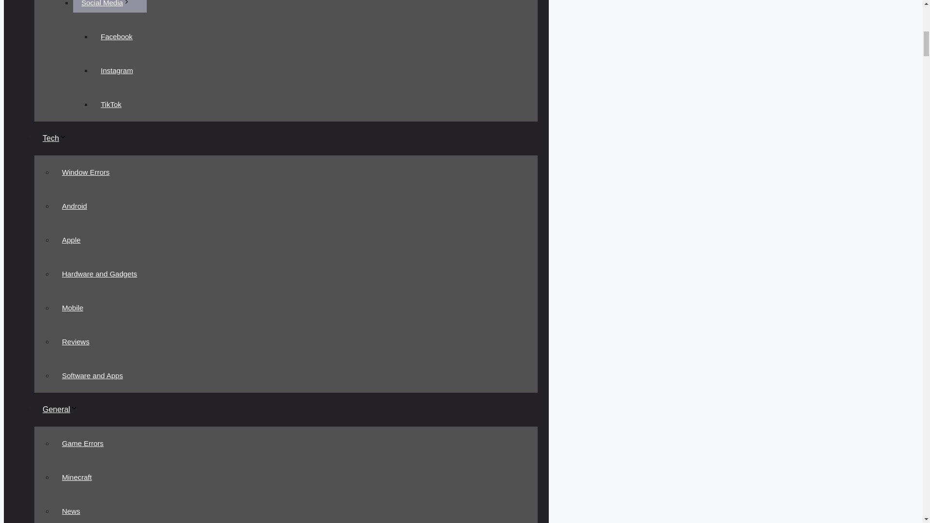 This screenshot has width=930, height=523. What do you see at coordinates (75, 206) in the screenshot?
I see `Android` at bounding box center [75, 206].